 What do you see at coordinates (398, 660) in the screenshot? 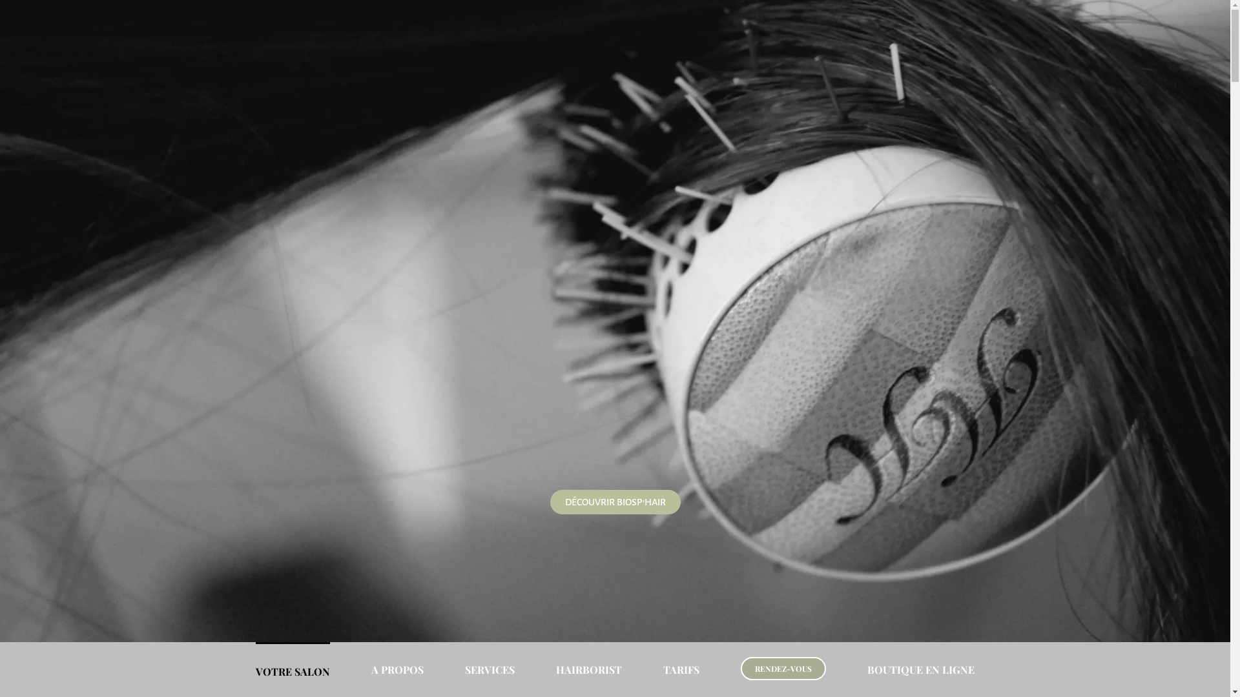
I see `A PROPOS` at bounding box center [398, 660].